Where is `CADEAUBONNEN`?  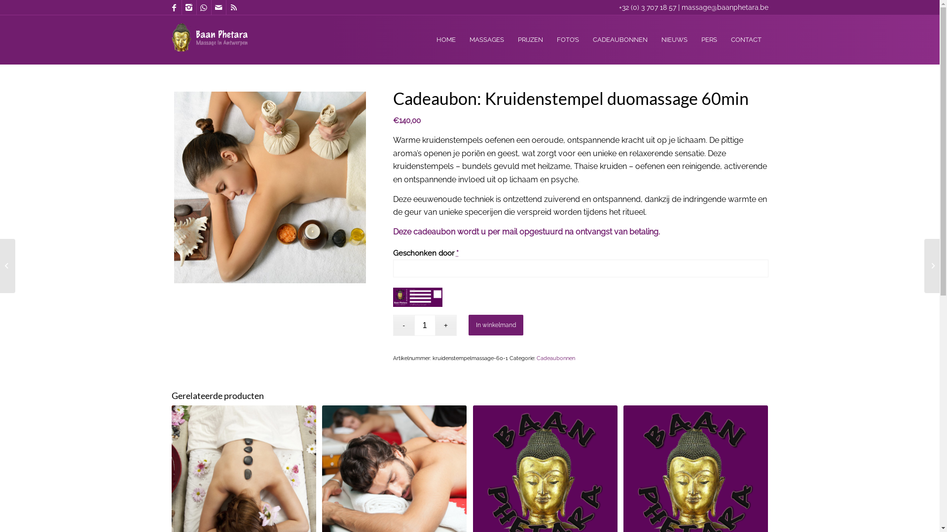
CADEAUBONNEN is located at coordinates (620, 40).